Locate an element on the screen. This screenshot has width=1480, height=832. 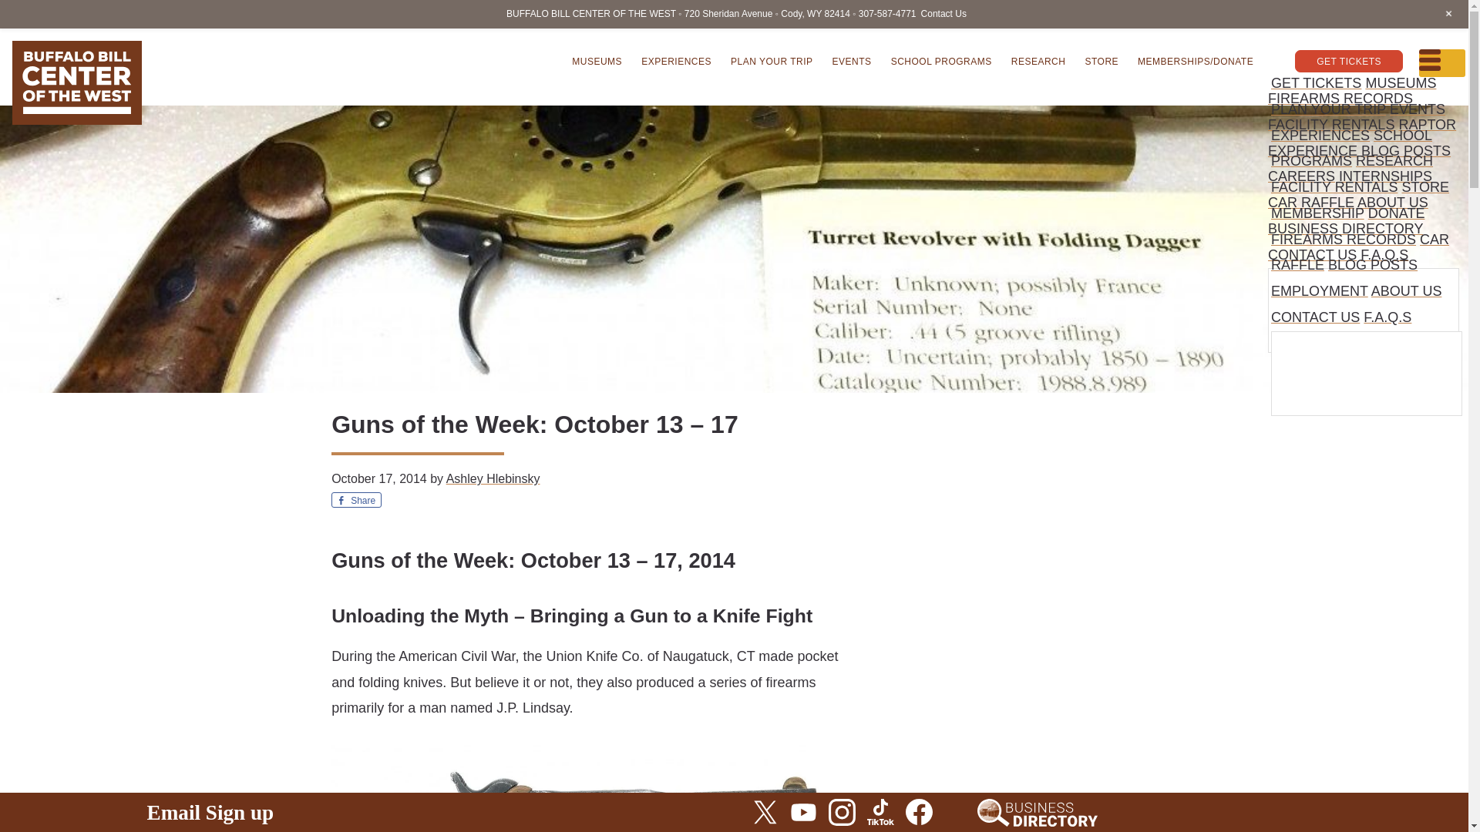
PLAN YOUR TRIP is located at coordinates (1328, 109).